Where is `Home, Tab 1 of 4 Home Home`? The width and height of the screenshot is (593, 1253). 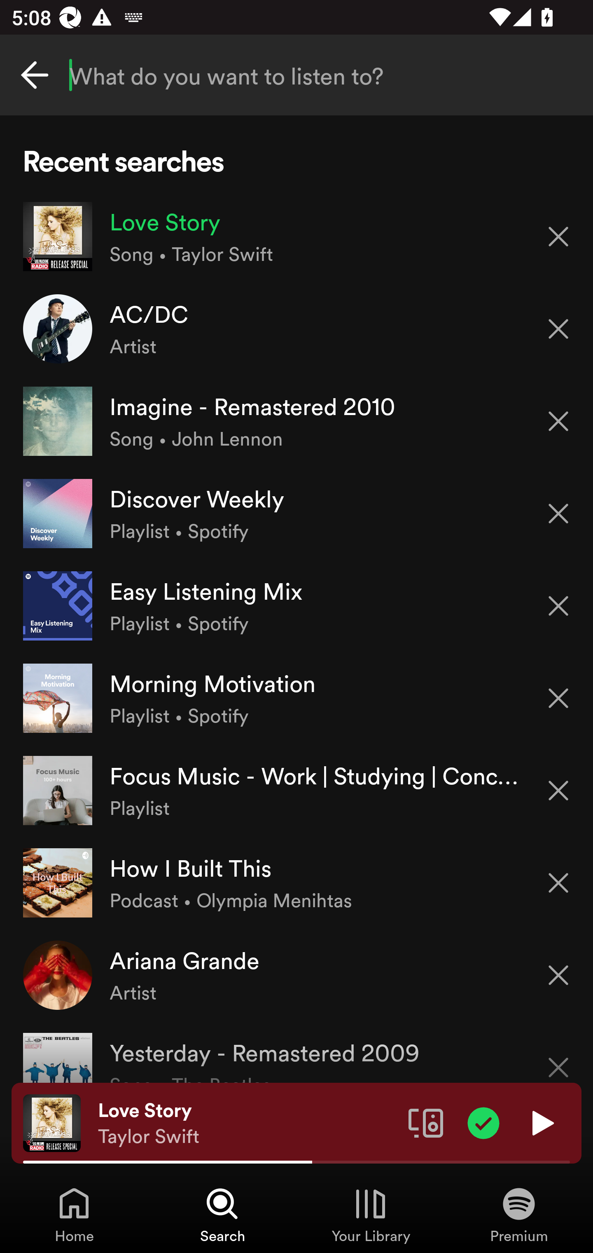
Home, Tab 1 of 4 Home Home is located at coordinates (74, 1214).